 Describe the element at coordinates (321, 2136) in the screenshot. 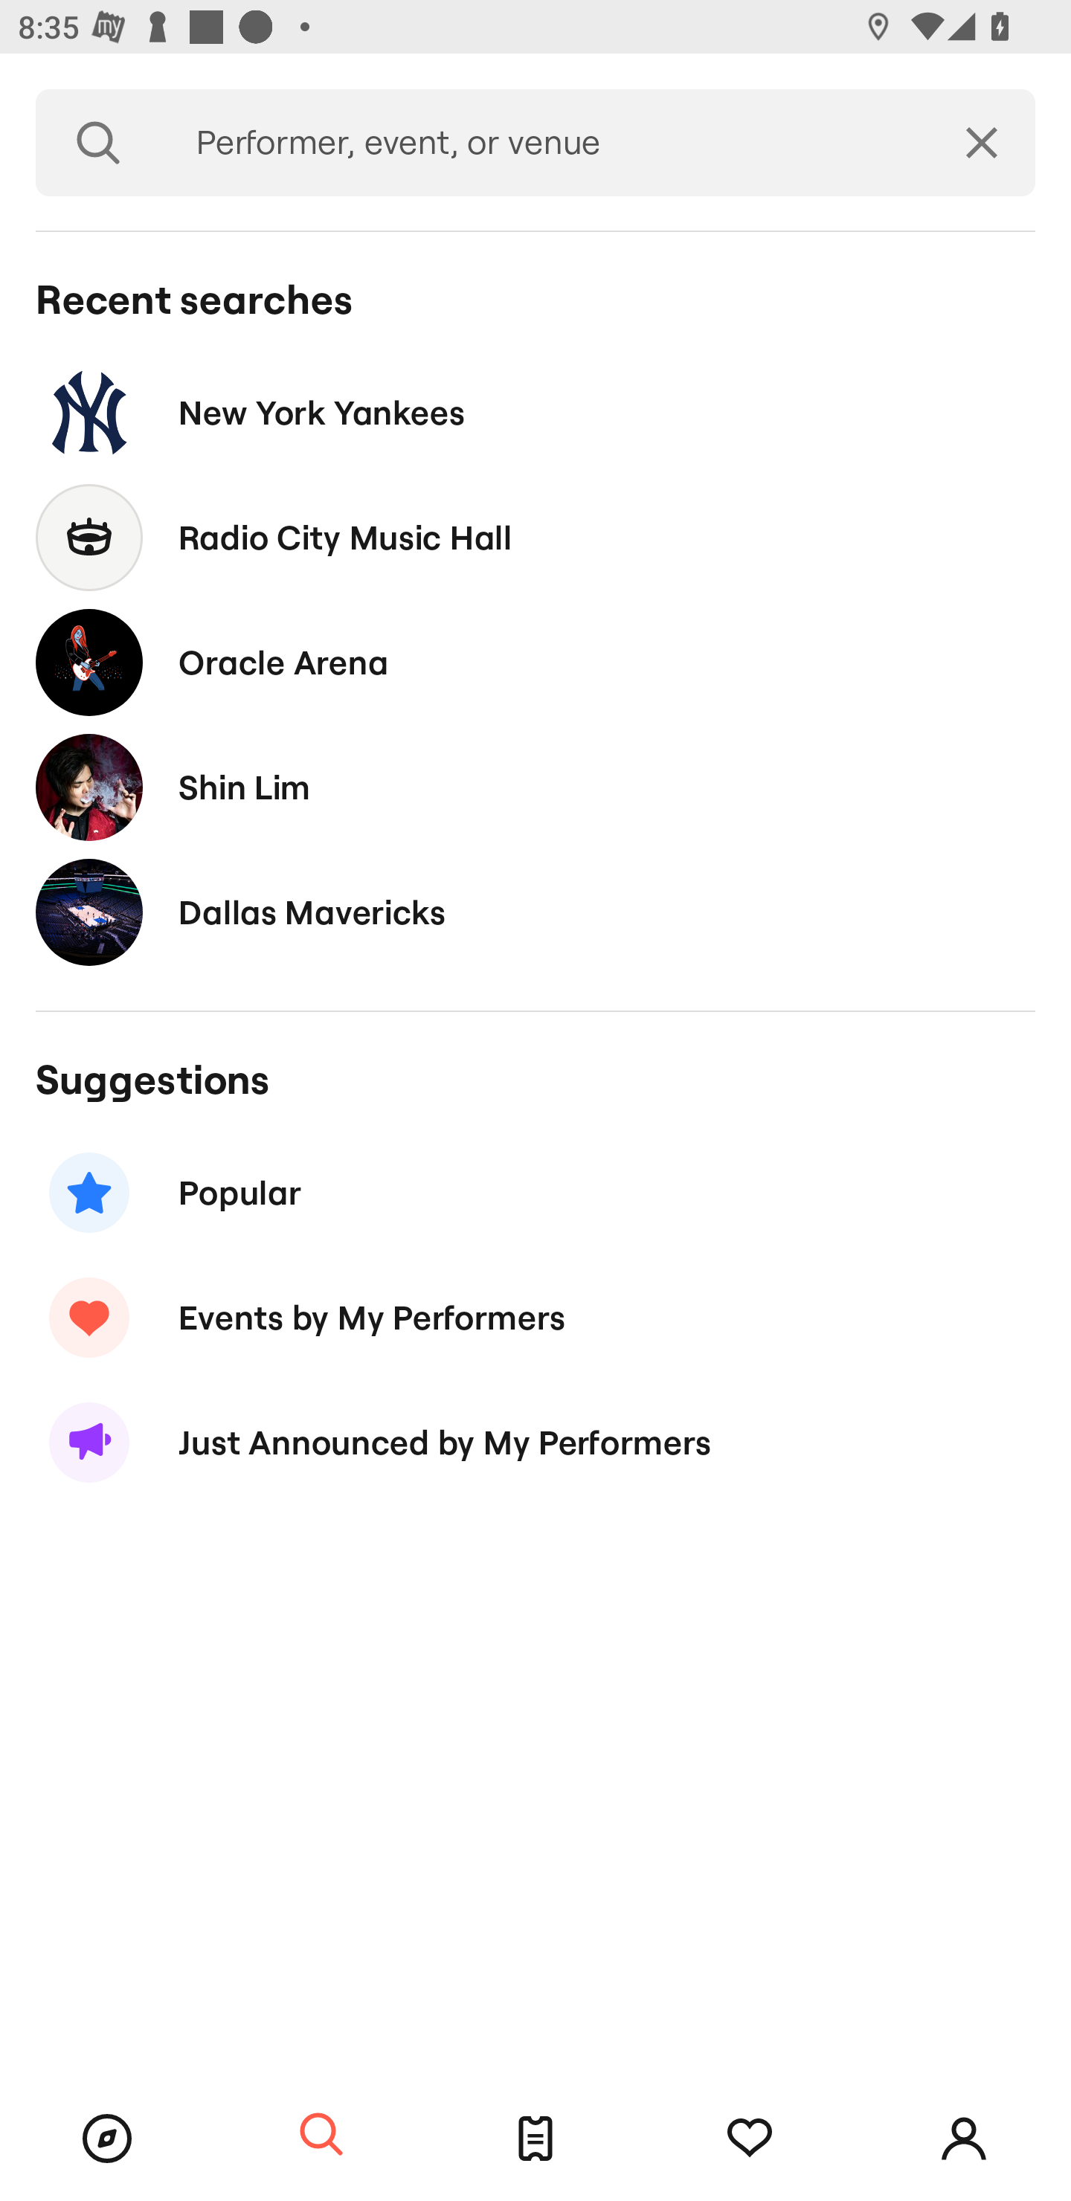

I see `Search` at that location.